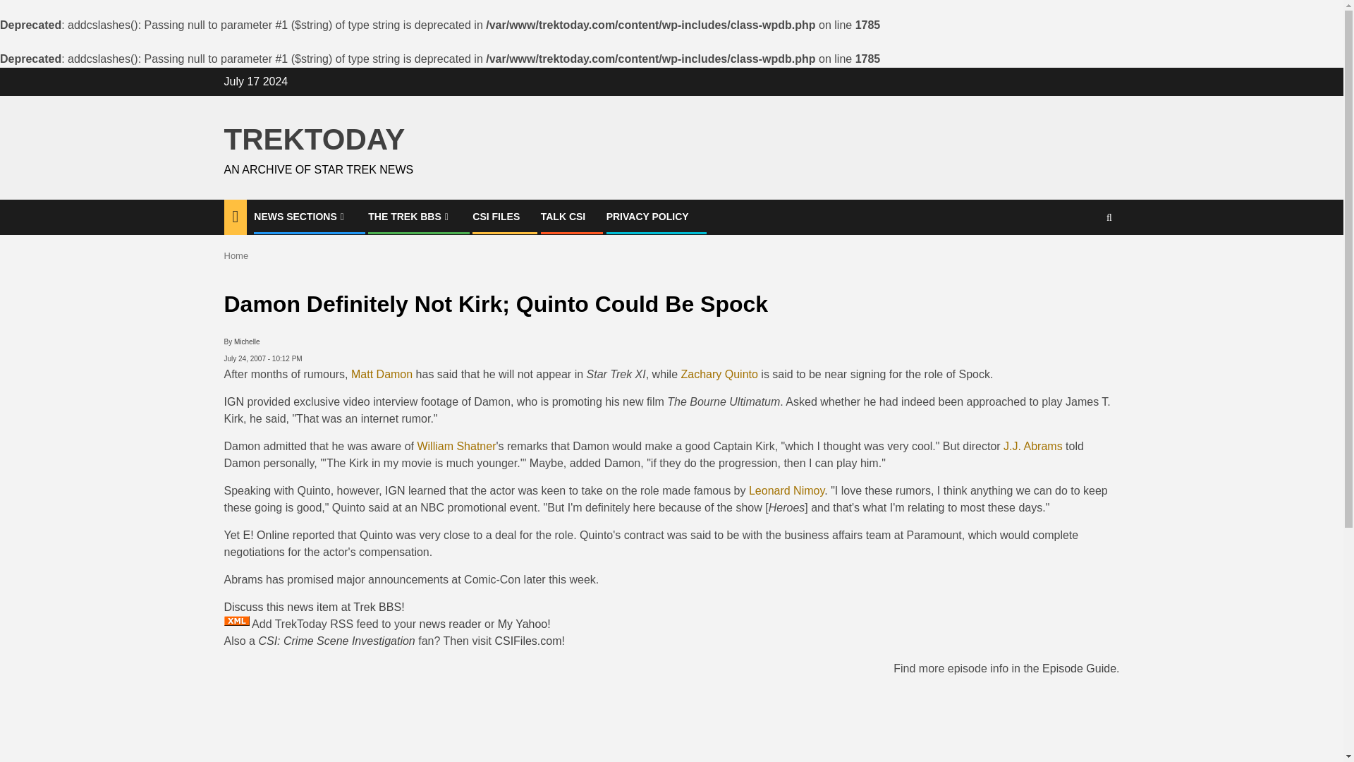 This screenshot has height=762, width=1354. I want to click on CSI FILES, so click(496, 217).